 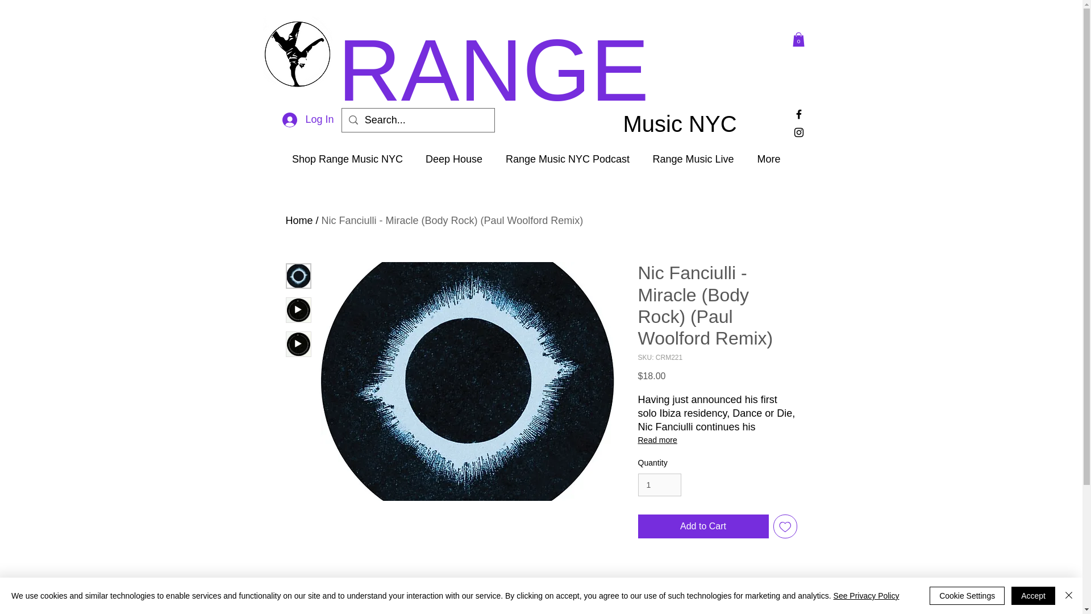 What do you see at coordinates (298, 221) in the screenshot?
I see `Home` at bounding box center [298, 221].